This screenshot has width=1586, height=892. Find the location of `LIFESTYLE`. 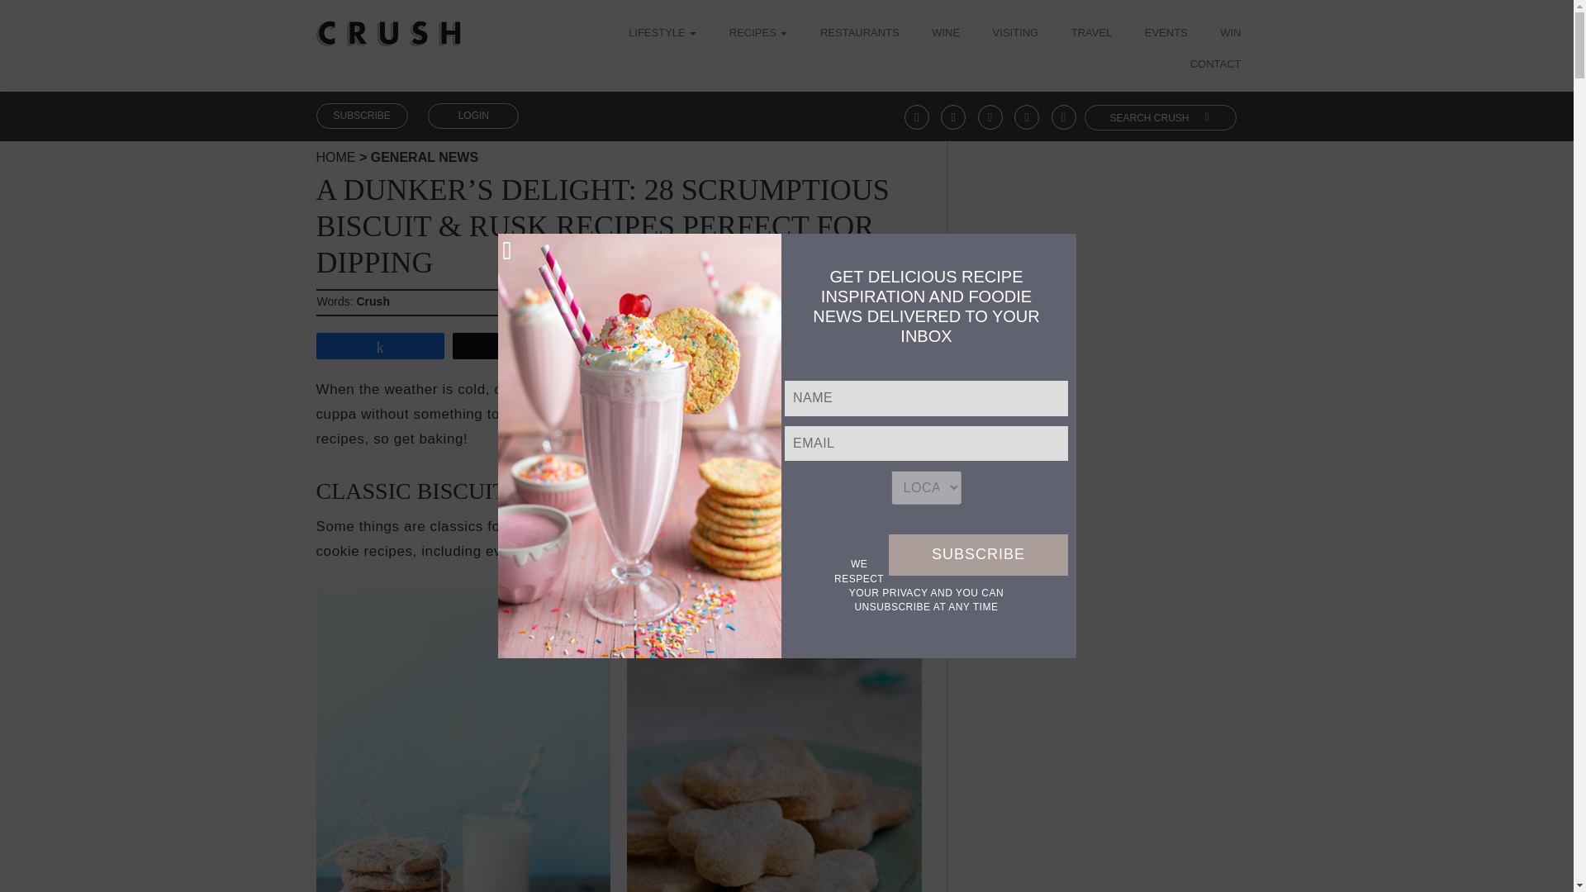

LIFESTYLE is located at coordinates (668, 34).